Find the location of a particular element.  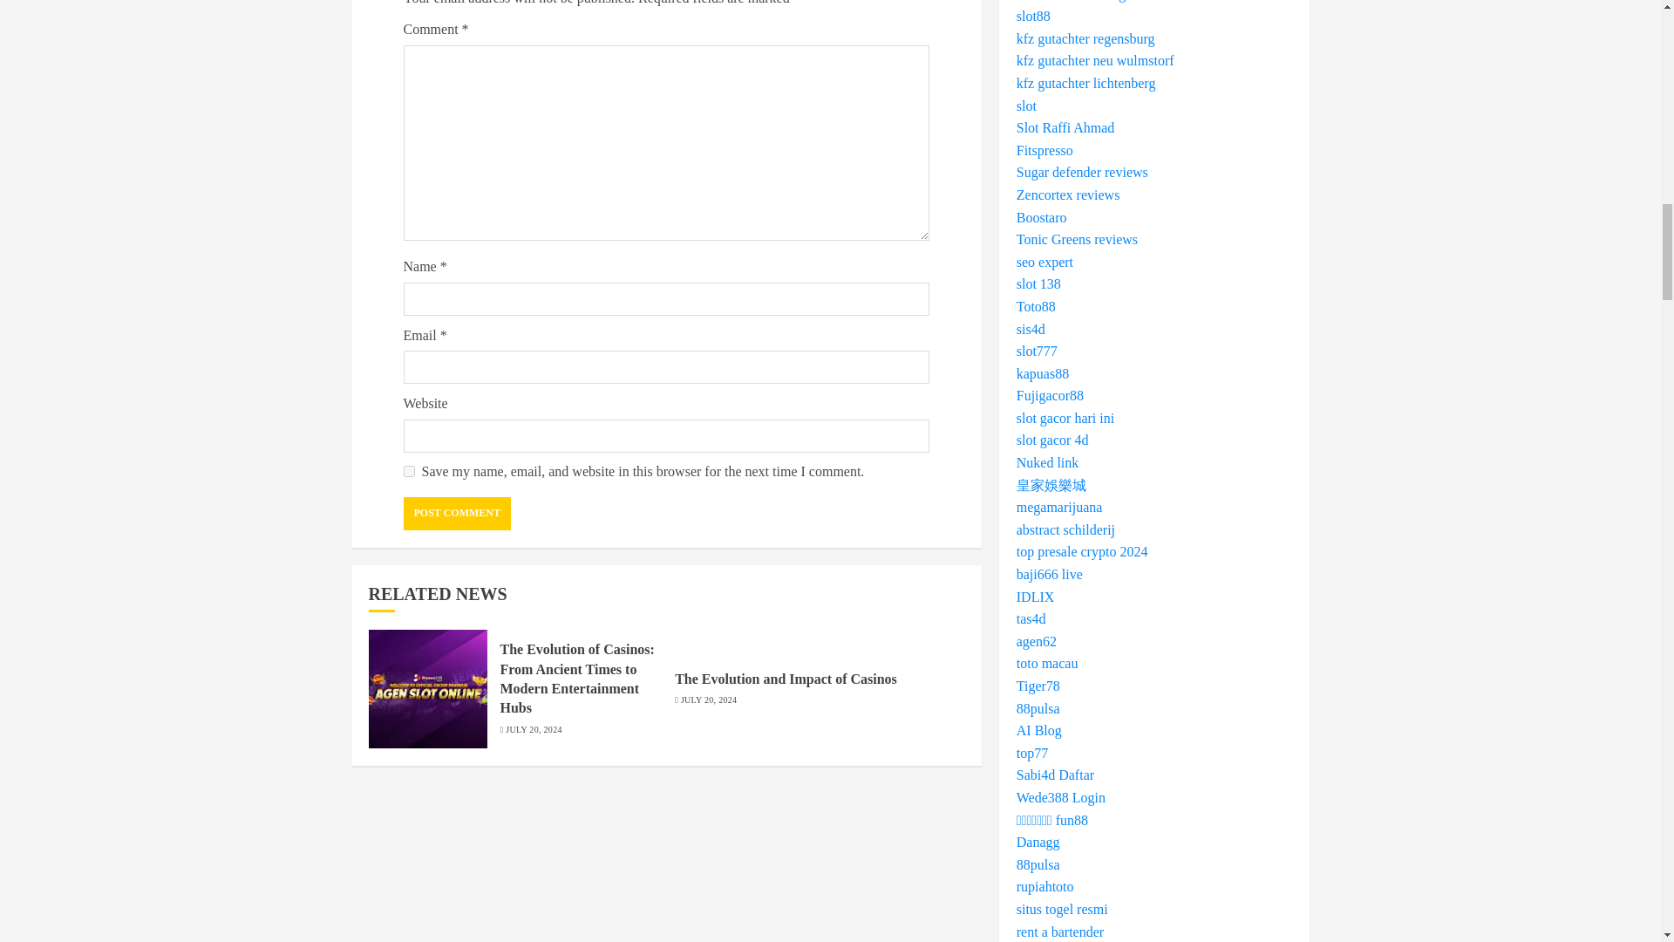

The Evolution and Impact of Casinos is located at coordinates (786, 679).